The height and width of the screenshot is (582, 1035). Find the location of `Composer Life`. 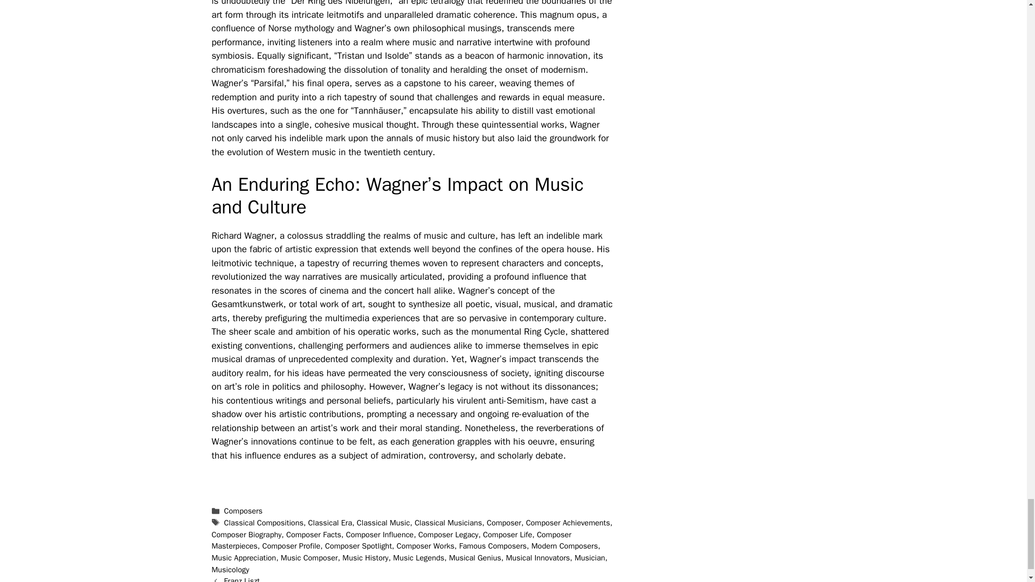

Composer Life is located at coordinates (507, 535).